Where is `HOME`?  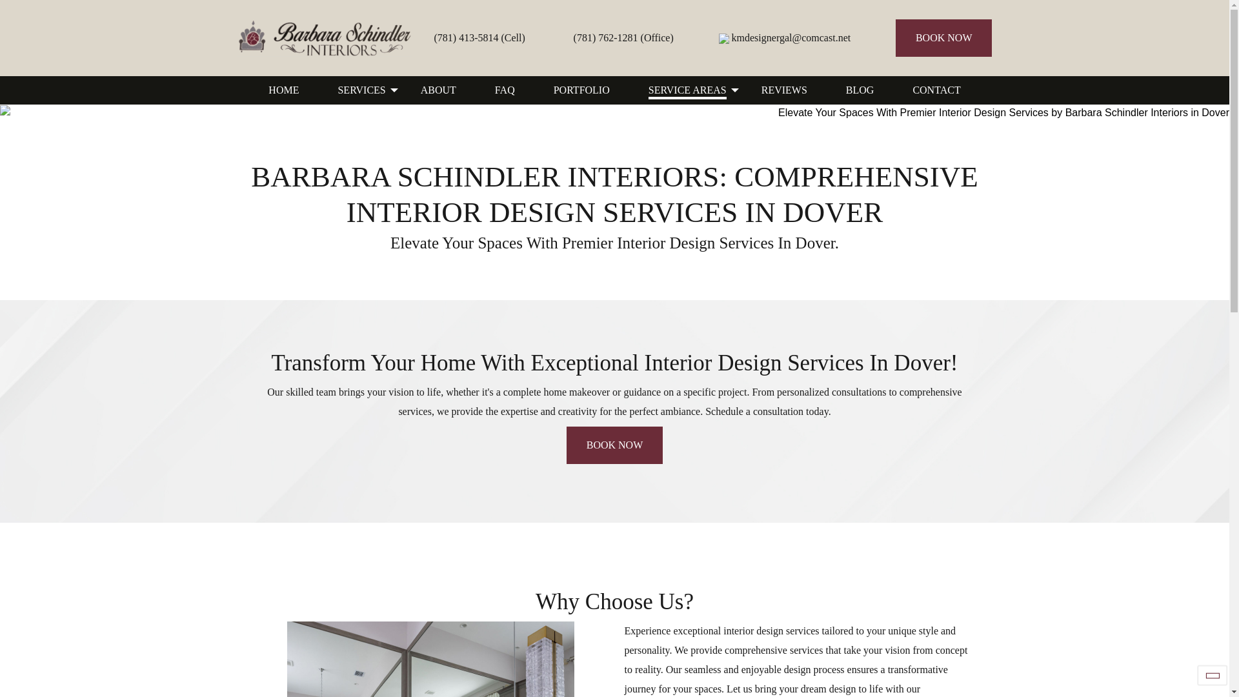 HOME is located at coordinates (283, 90).